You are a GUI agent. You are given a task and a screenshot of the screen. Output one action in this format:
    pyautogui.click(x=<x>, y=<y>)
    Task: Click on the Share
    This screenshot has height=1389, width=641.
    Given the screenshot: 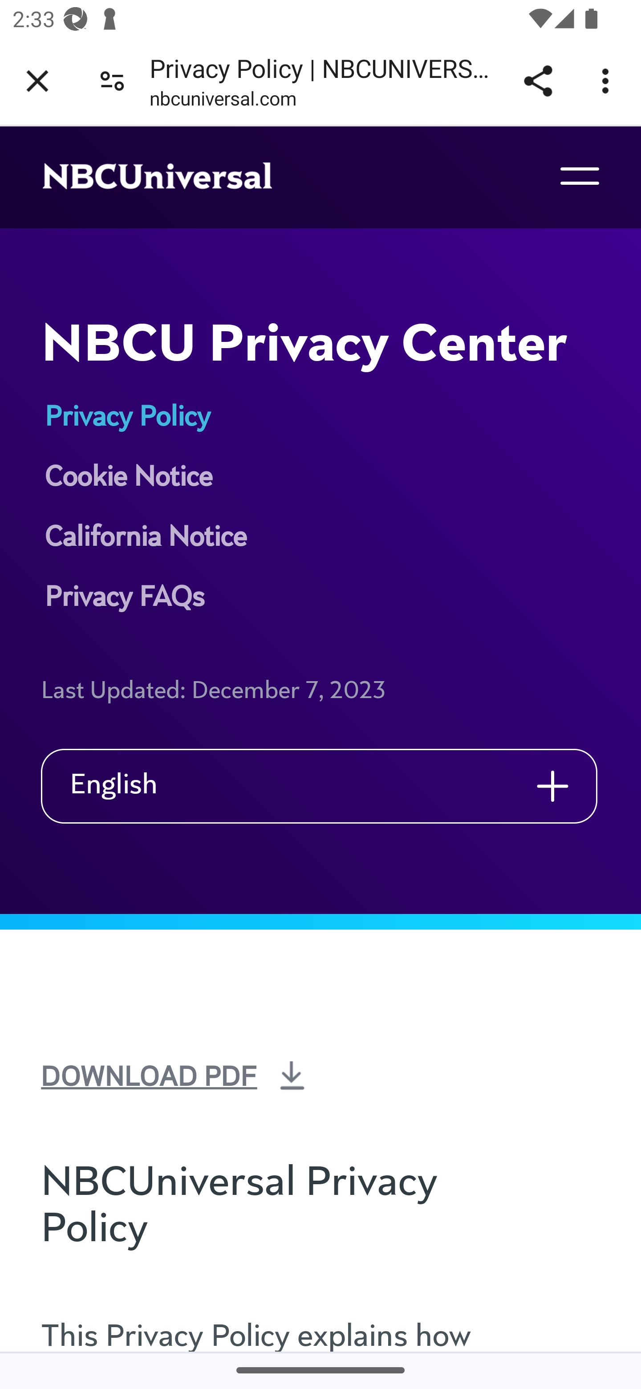 What is the action you would take?
    pyautogui.click(x=538, y=81)
    